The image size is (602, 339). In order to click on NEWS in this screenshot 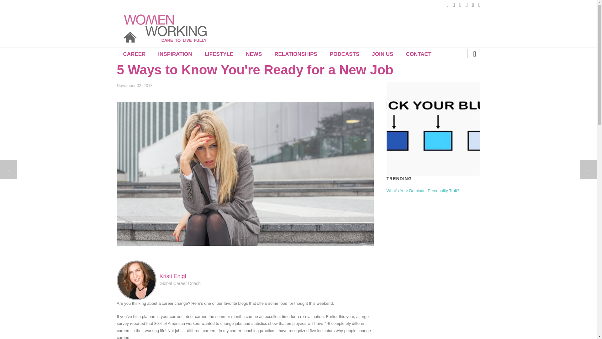, I will do `click(254, 54)`.